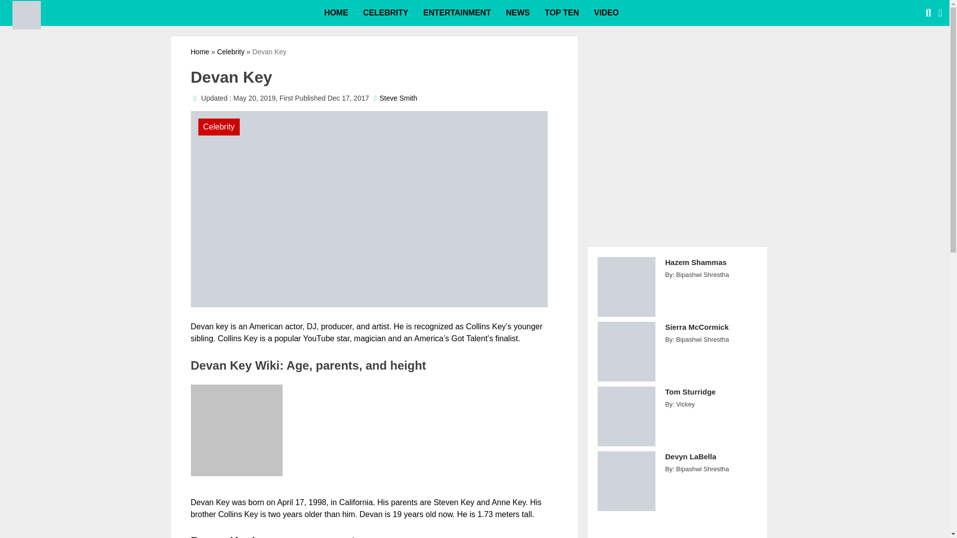  What do you see at coordinates (711, 397) in the screenshot?
I see `Tom Sturridge` at bounding box center [711, 397].